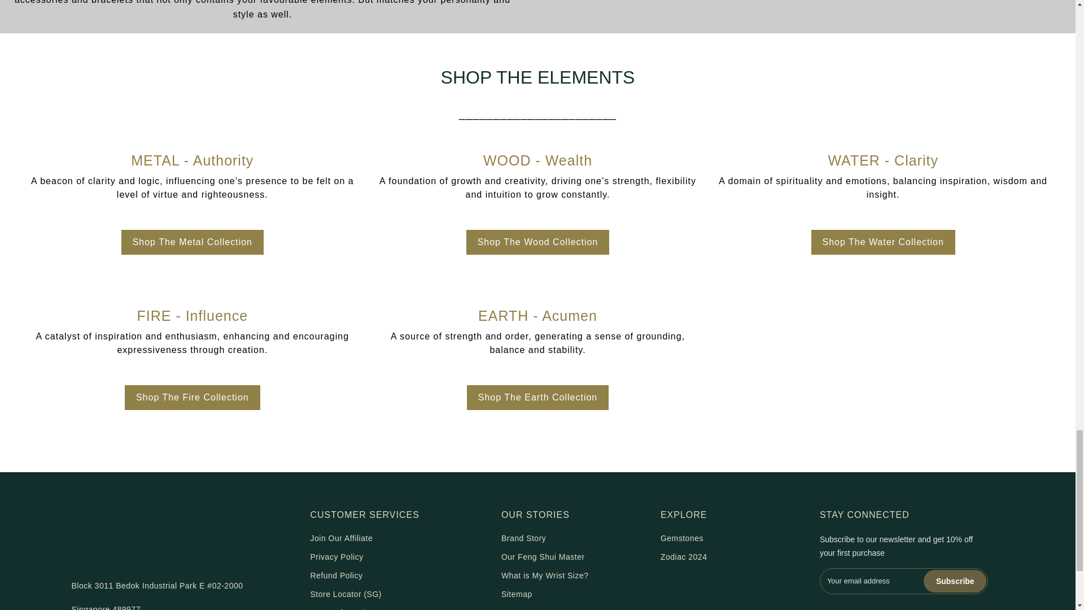 The height and width of the screenshot is (610, 1084). I want to click on What is My Wrist Size?, so click(544, 575).